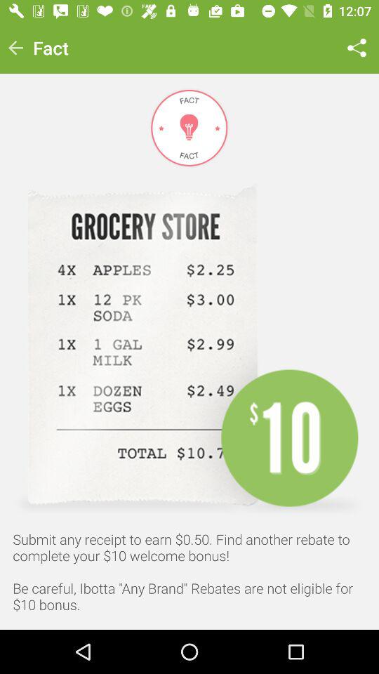  I want to click on choose the icon to the left of fact icon, so click(15, 48).